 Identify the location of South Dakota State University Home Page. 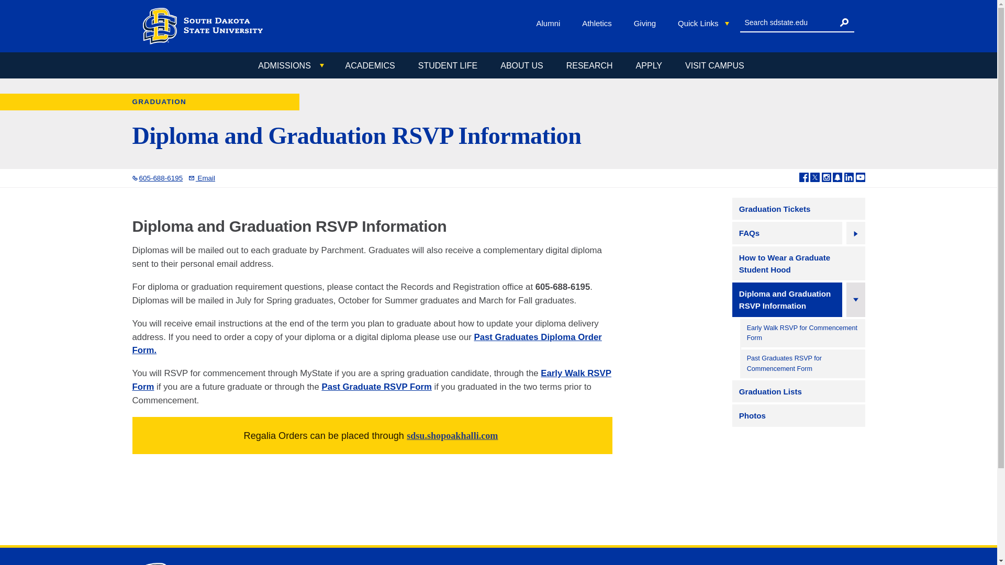
(155, 564).